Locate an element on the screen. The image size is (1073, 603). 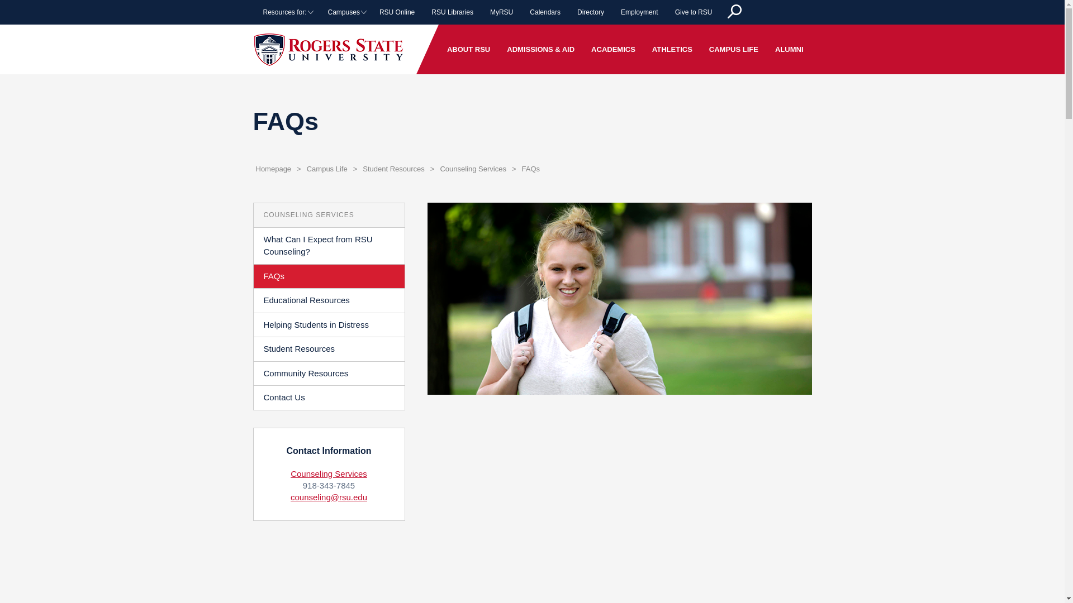
Directory is located at coordinates (590, 12).